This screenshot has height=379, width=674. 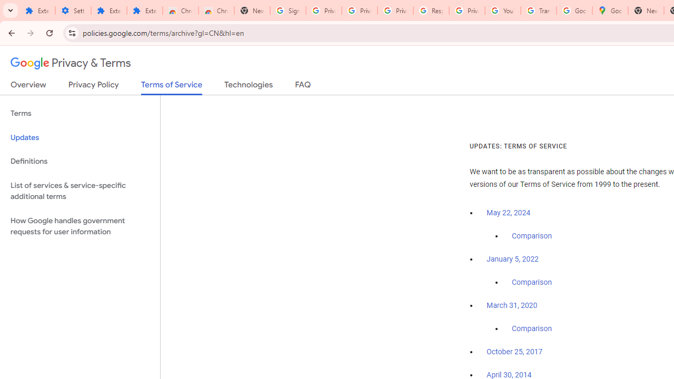 What do you see at coordinates (108, 11) in the screenshot?
I see `Extensions` at bounding box center [108, 11].